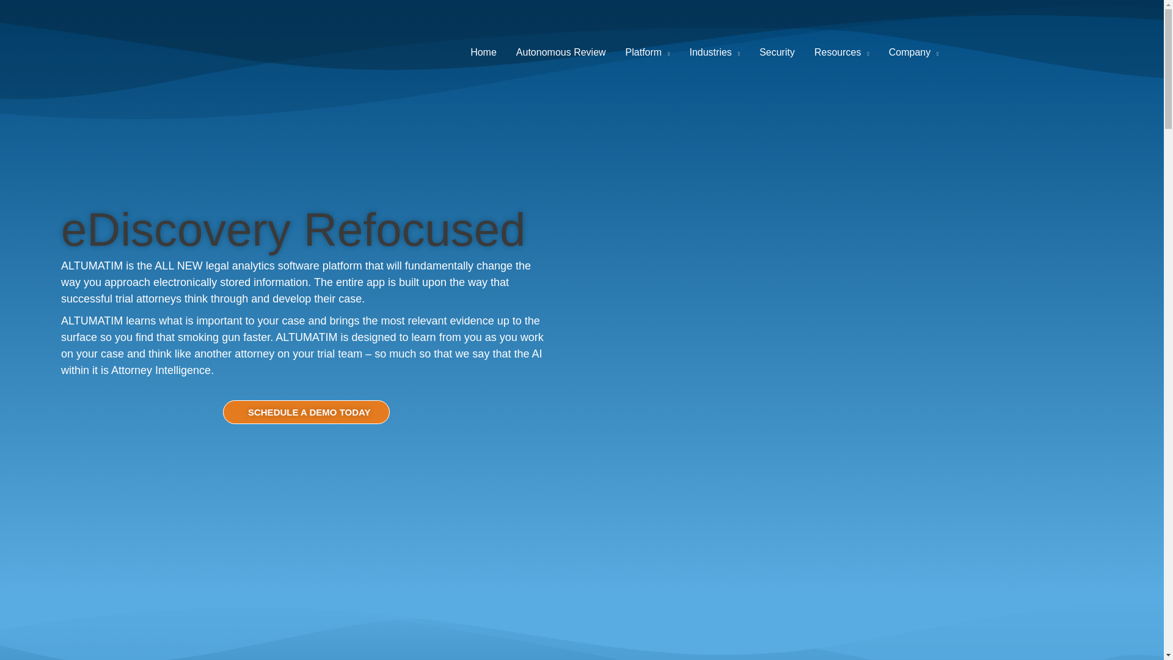 The image size is (1173, 660). Describe the element at coordinates (648, 53) in the screenshot. I see `Platform` at that location.